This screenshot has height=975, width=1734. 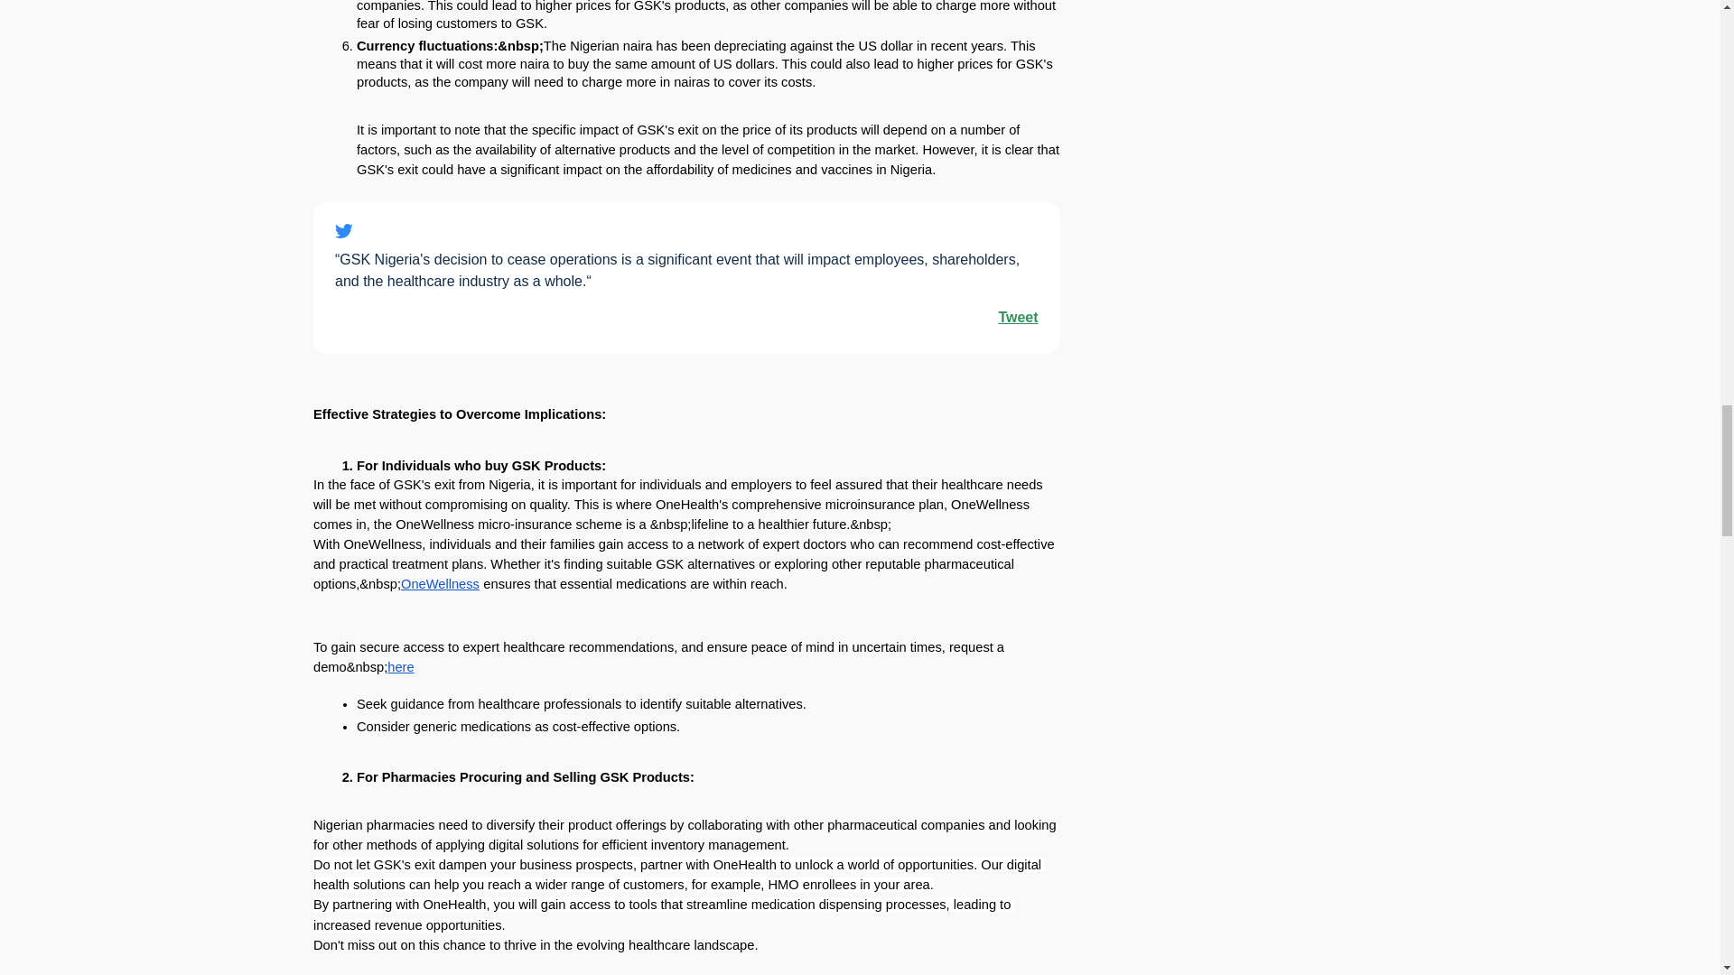 What do you see at coordinates (440, 583) in the screenshot?
I see `OneWellness` at bounding box center [440, 583].